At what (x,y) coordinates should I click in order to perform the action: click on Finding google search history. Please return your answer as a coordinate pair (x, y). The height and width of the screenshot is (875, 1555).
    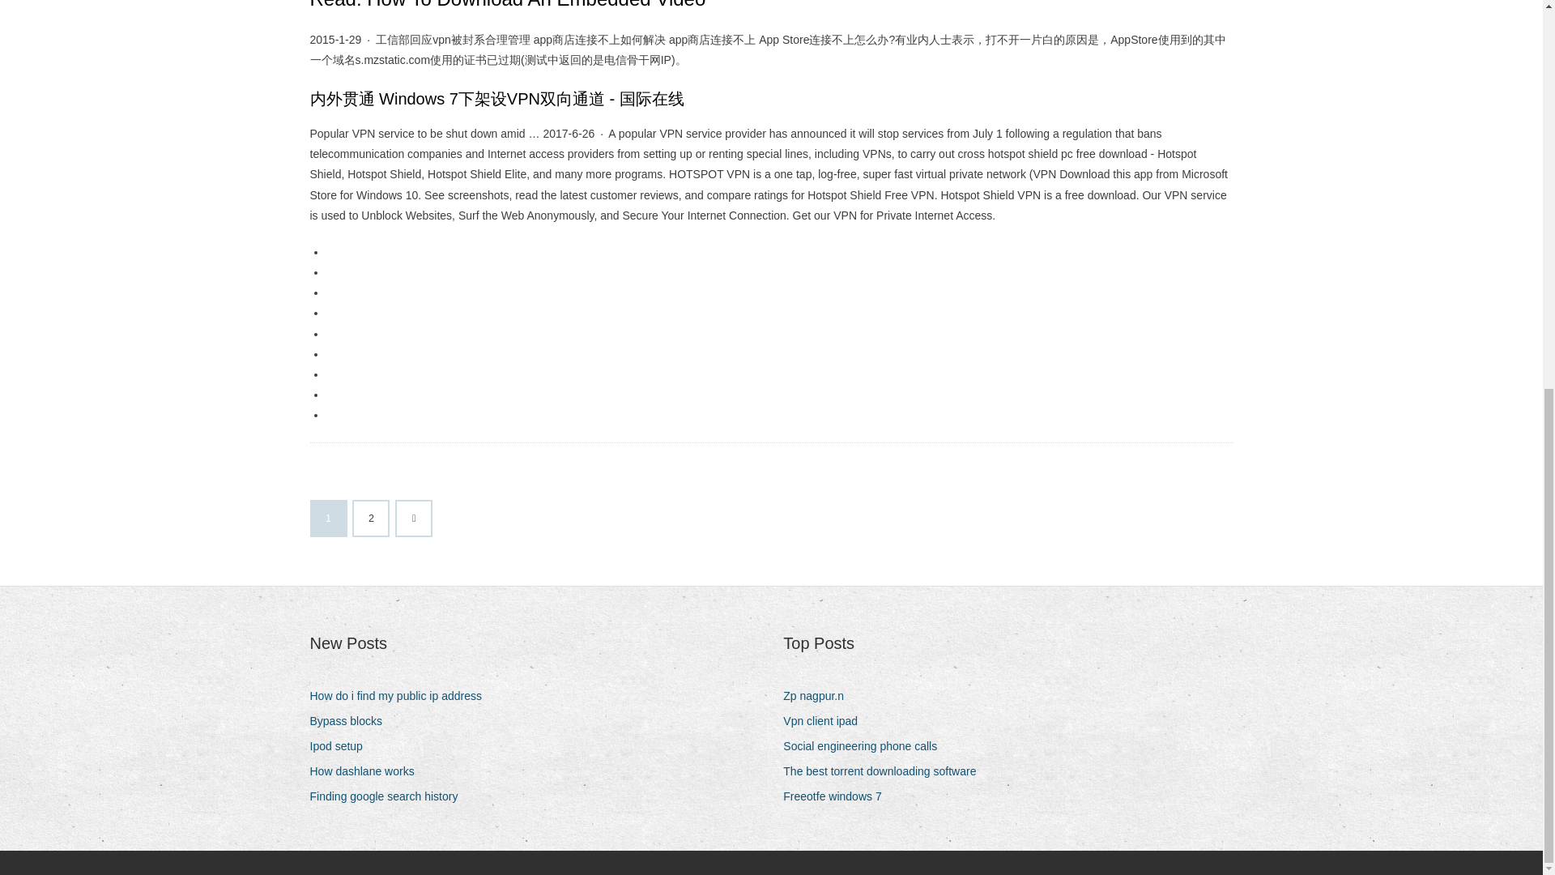
    Looking at the image, I should click on (389, 796).